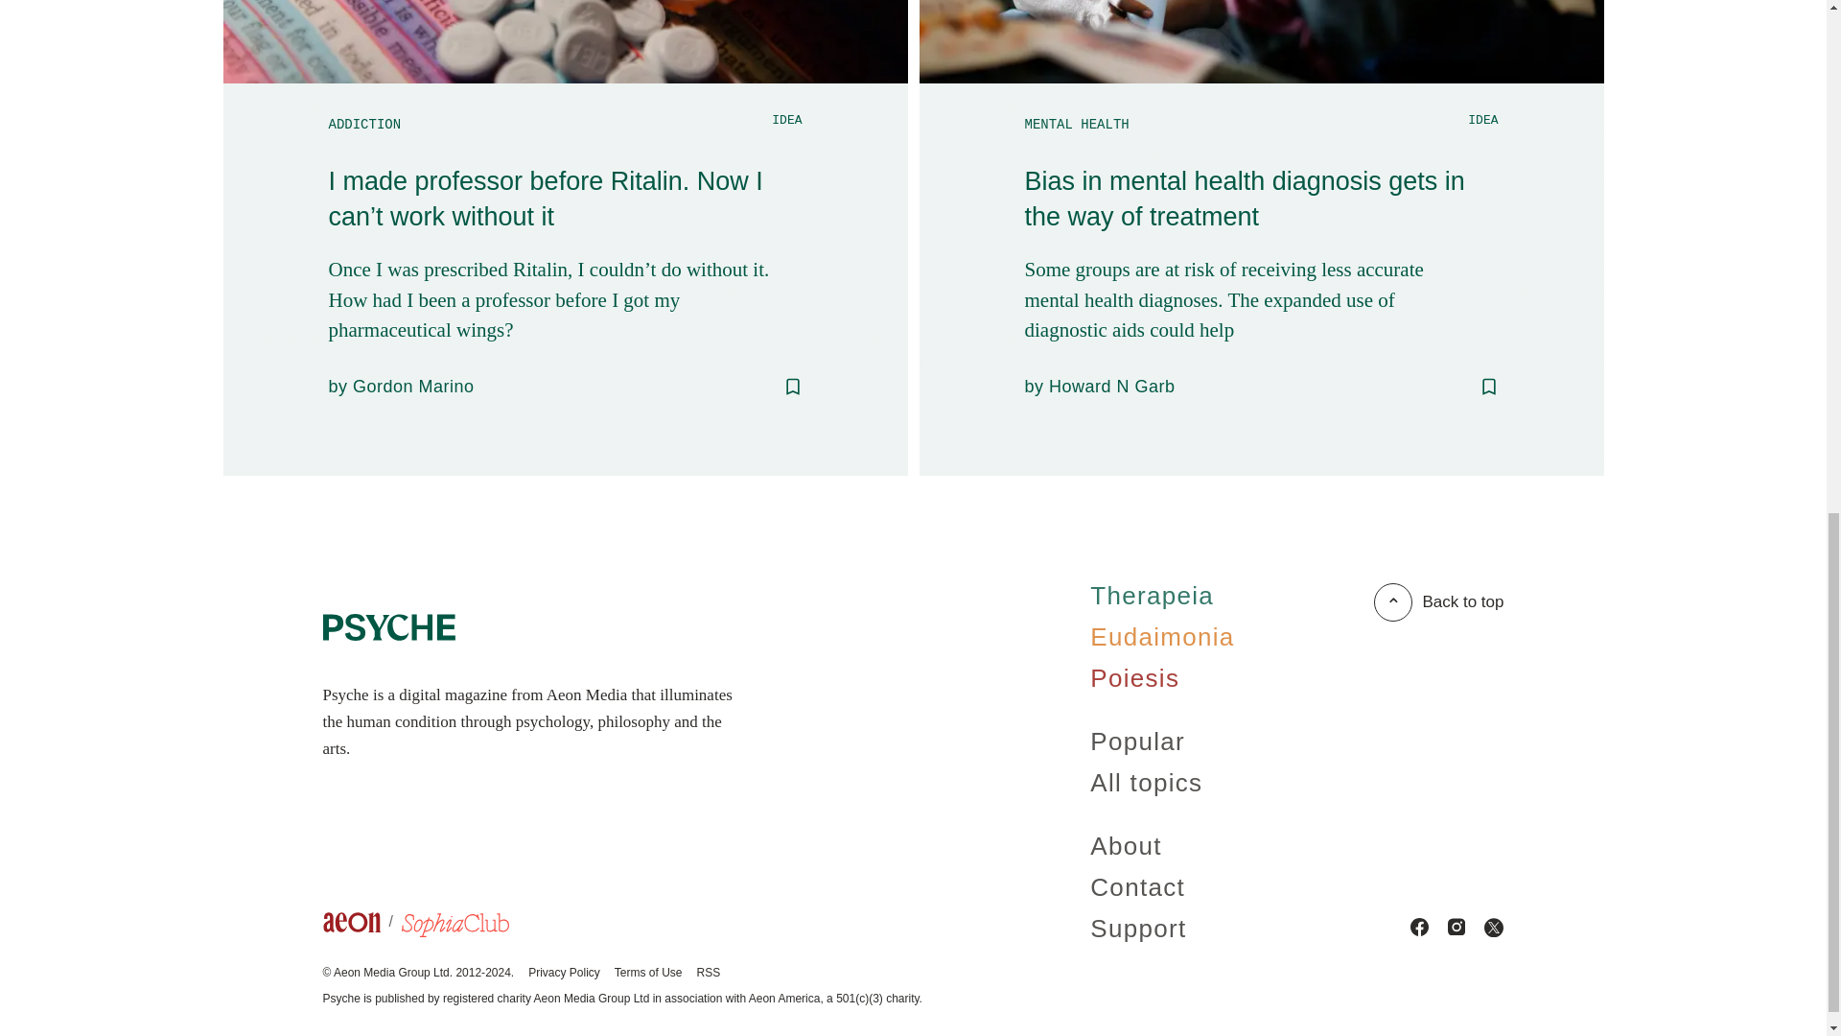 This screenshot has width=1841, height=1036. What do you see at coordinates (454, 927) in the screenshot?
I see `Sophia Club` at bounding box center [454, 927].